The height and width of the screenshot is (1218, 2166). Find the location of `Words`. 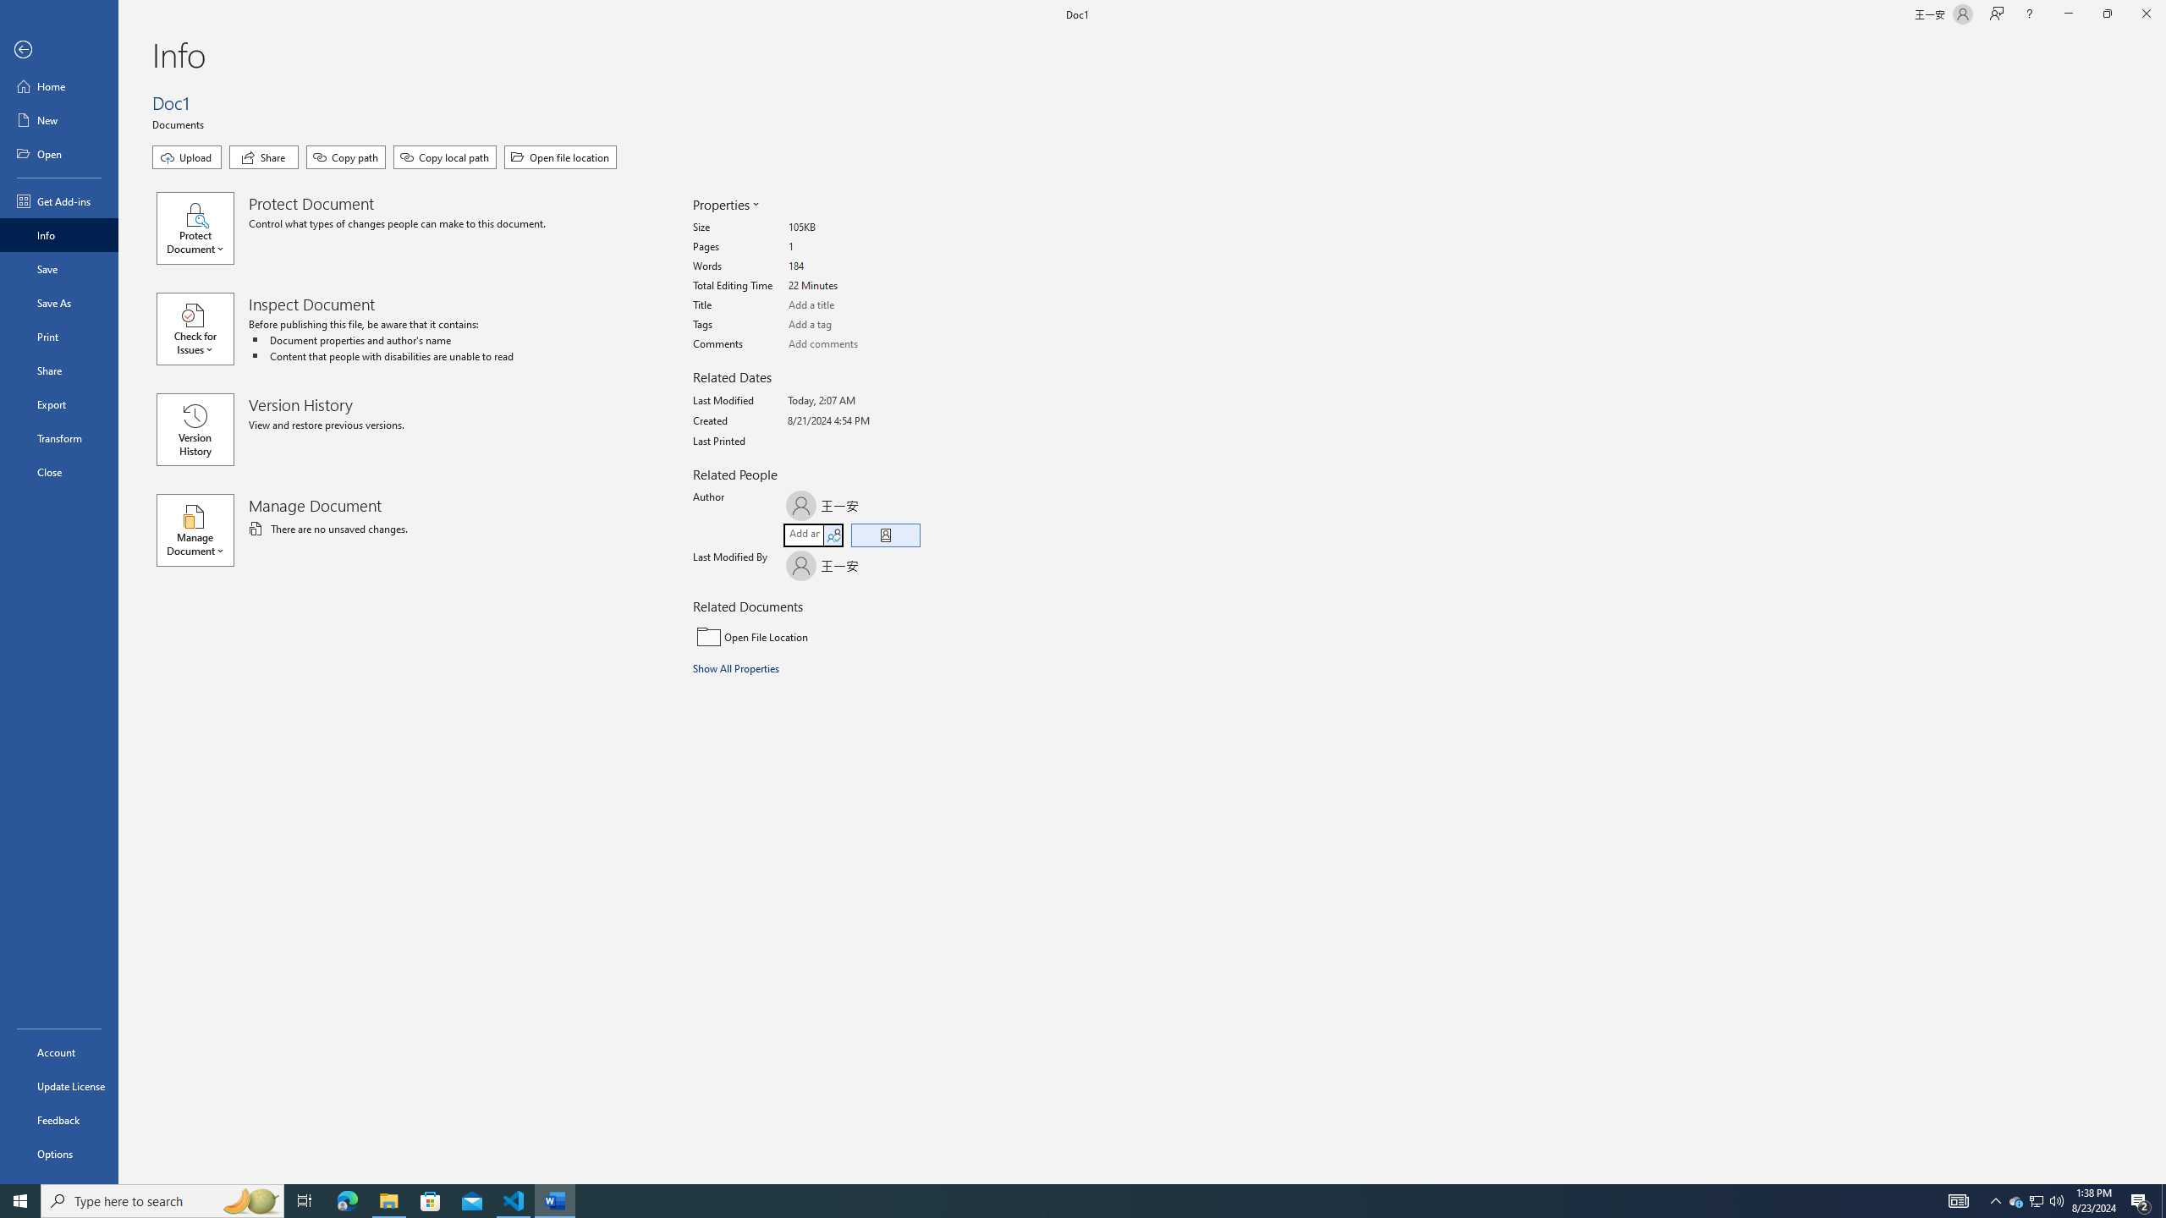

Words is located at coordinates (852, 266).